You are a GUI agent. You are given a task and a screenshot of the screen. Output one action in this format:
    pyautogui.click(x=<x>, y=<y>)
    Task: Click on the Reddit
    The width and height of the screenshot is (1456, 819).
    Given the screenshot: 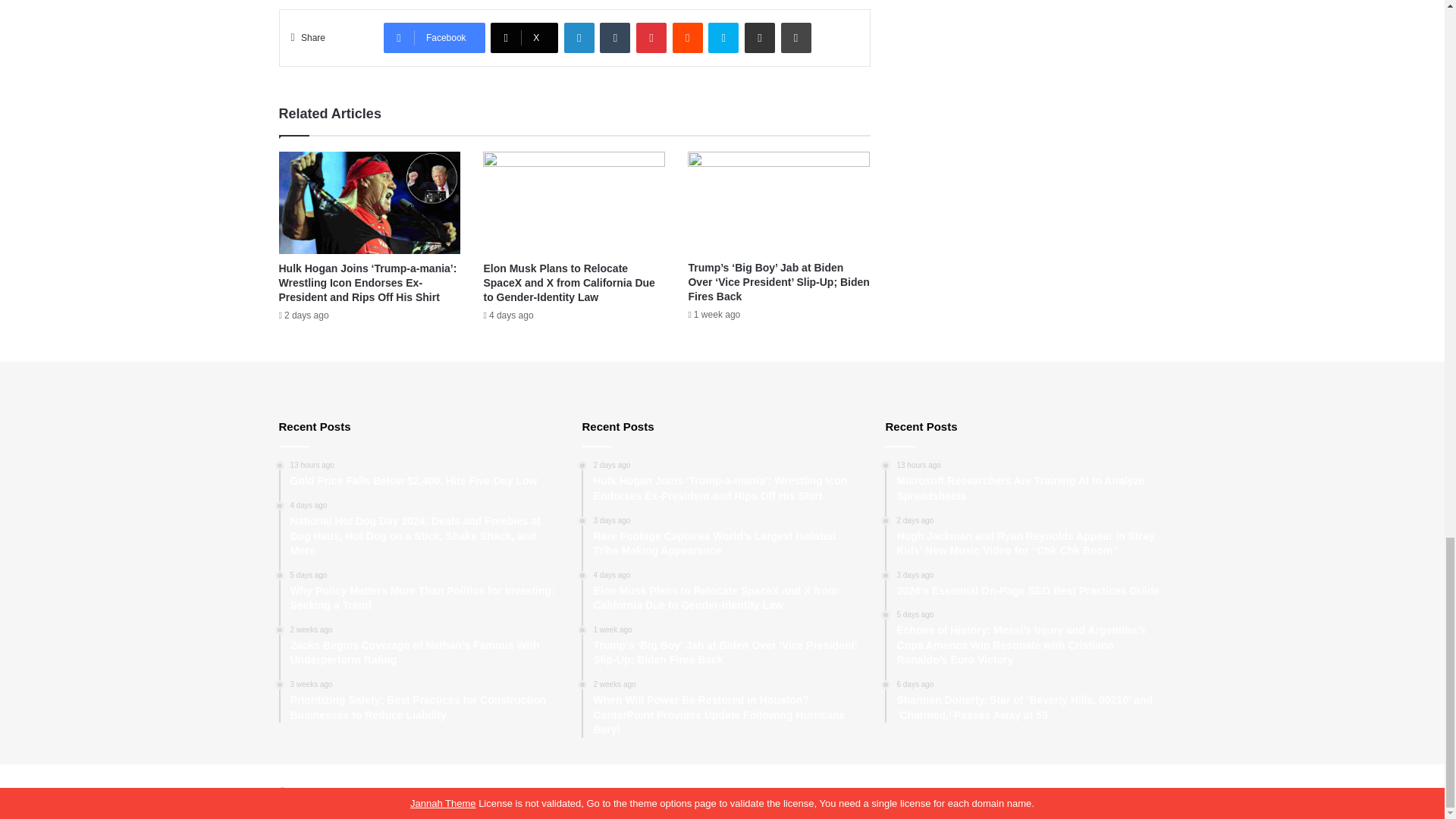 What is the action you would take?
    pyautogui.click(x=688, y=38)
    